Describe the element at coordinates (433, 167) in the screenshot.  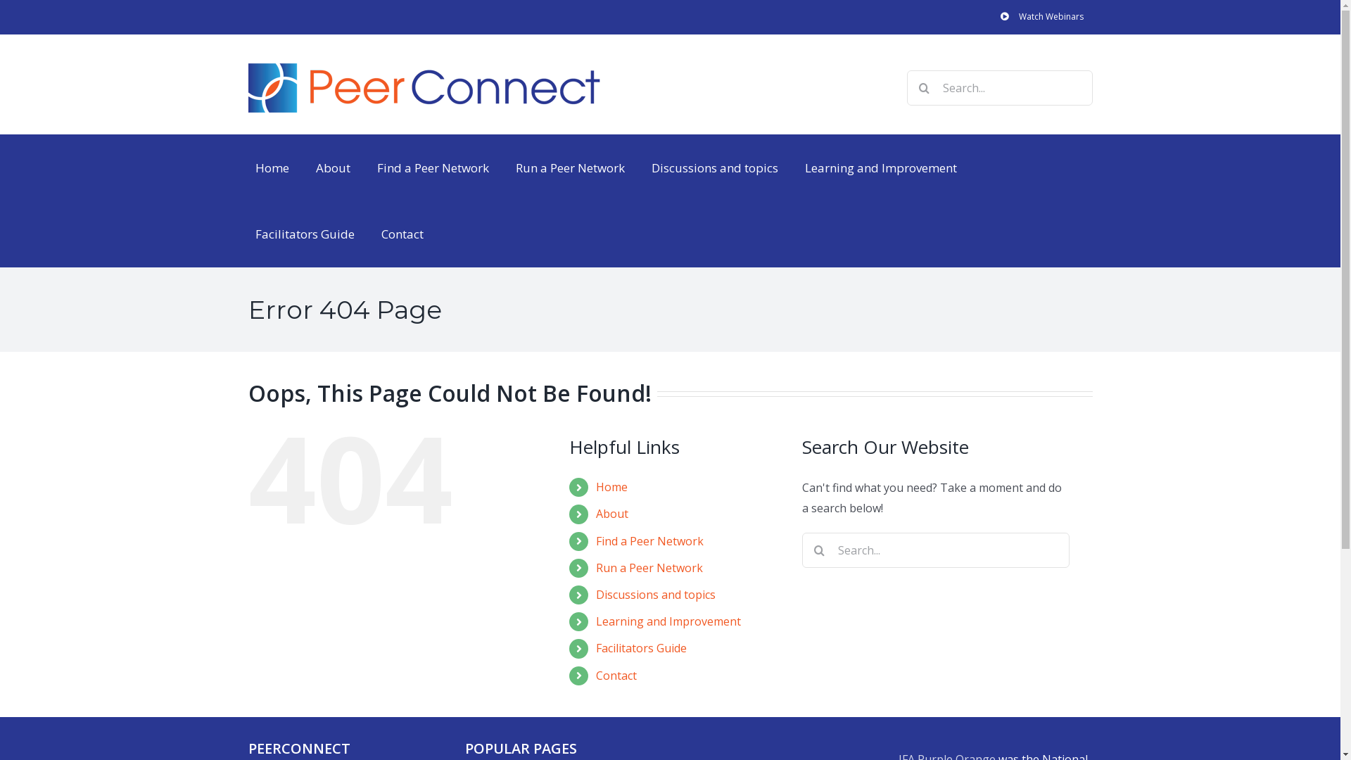
I see `Find a Peer Network` at that location.